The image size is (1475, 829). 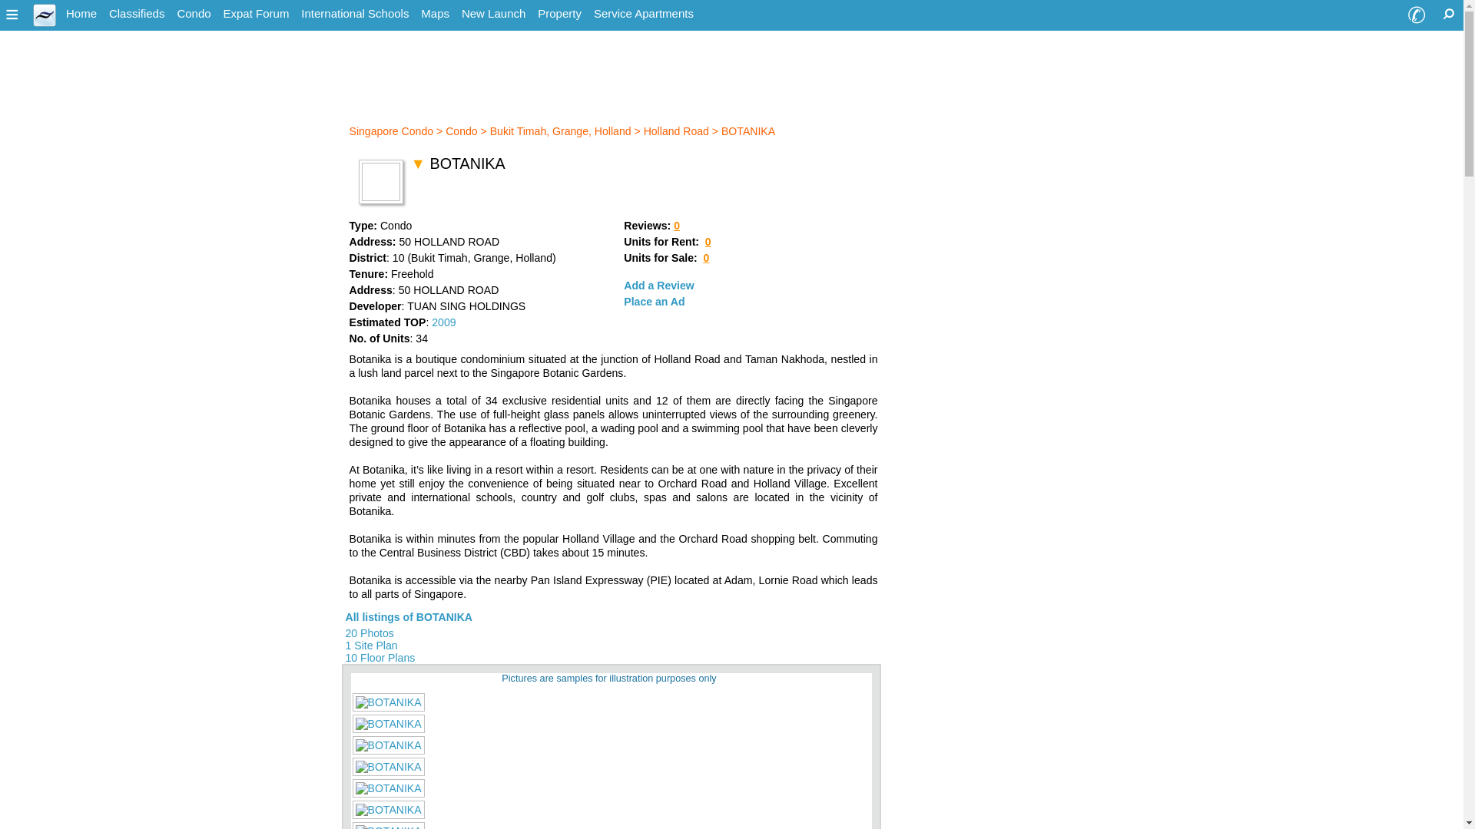 I want to click on Singapore Property, so click(x=559, y=14).